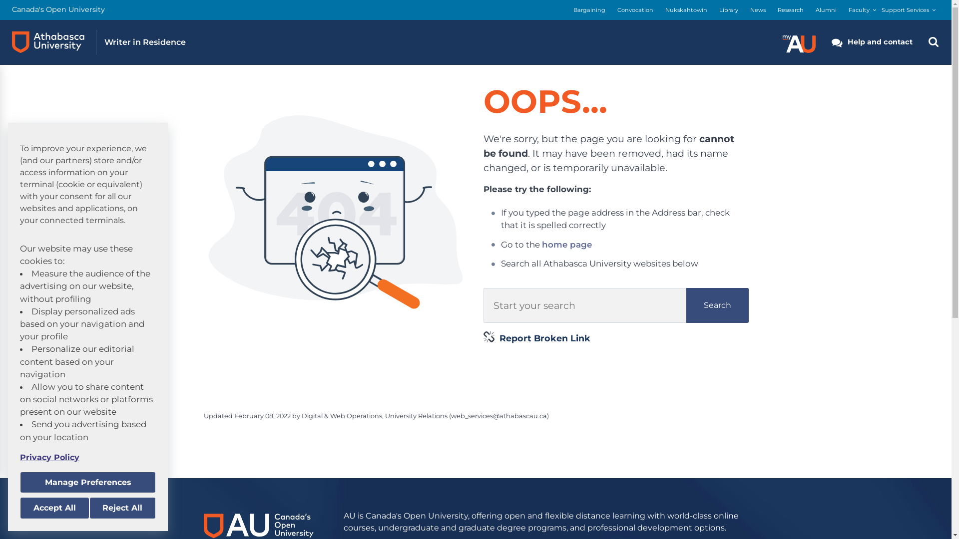 The height and width of the screenshot is (539, 959). I want to click on Bargaining, so click(589, 10).